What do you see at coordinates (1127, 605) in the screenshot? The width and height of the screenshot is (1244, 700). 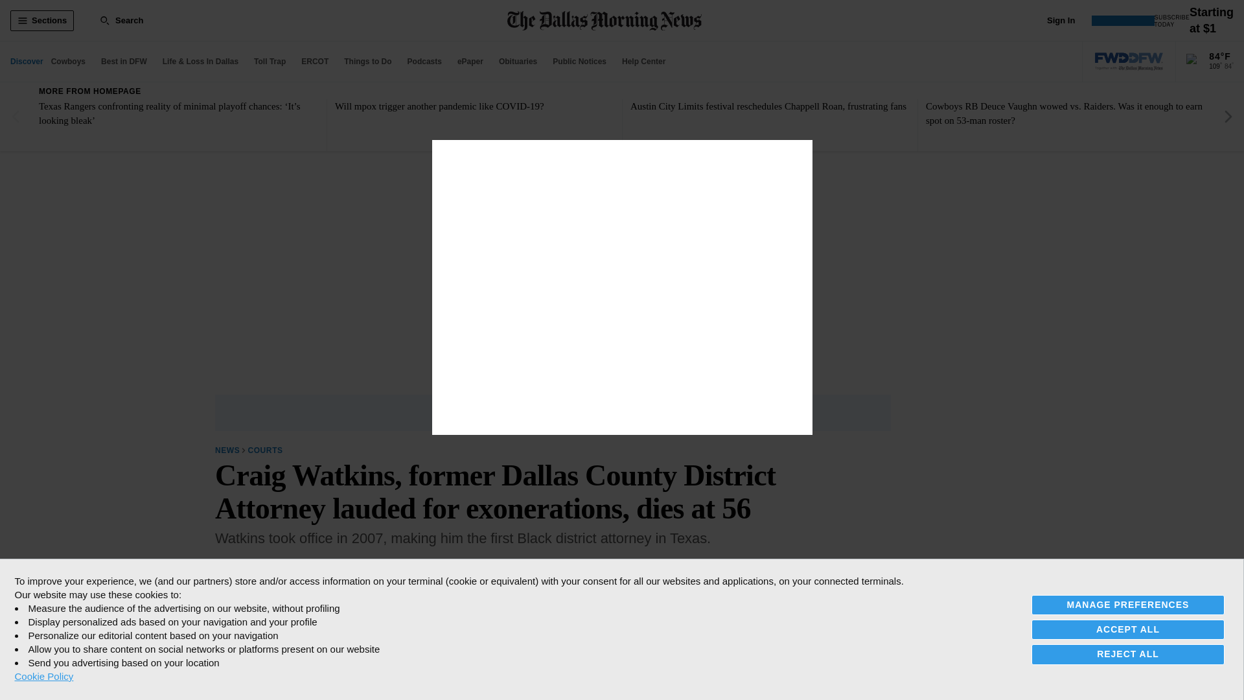 I see `MANAGE PREFERENCES` at bounding box center [1127, 605].